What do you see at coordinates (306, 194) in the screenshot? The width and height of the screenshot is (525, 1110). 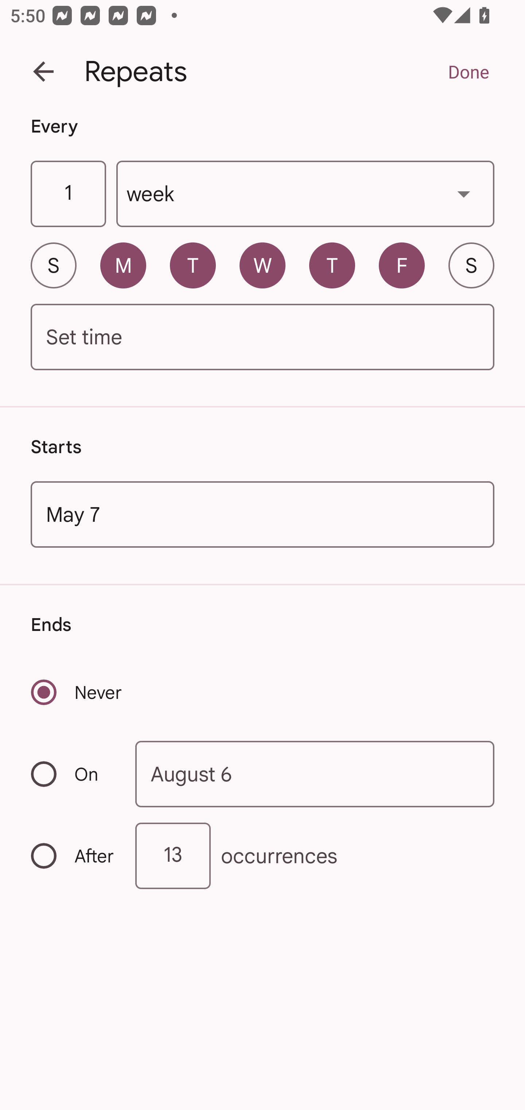 I see `week` at bounding box center [306, 194].